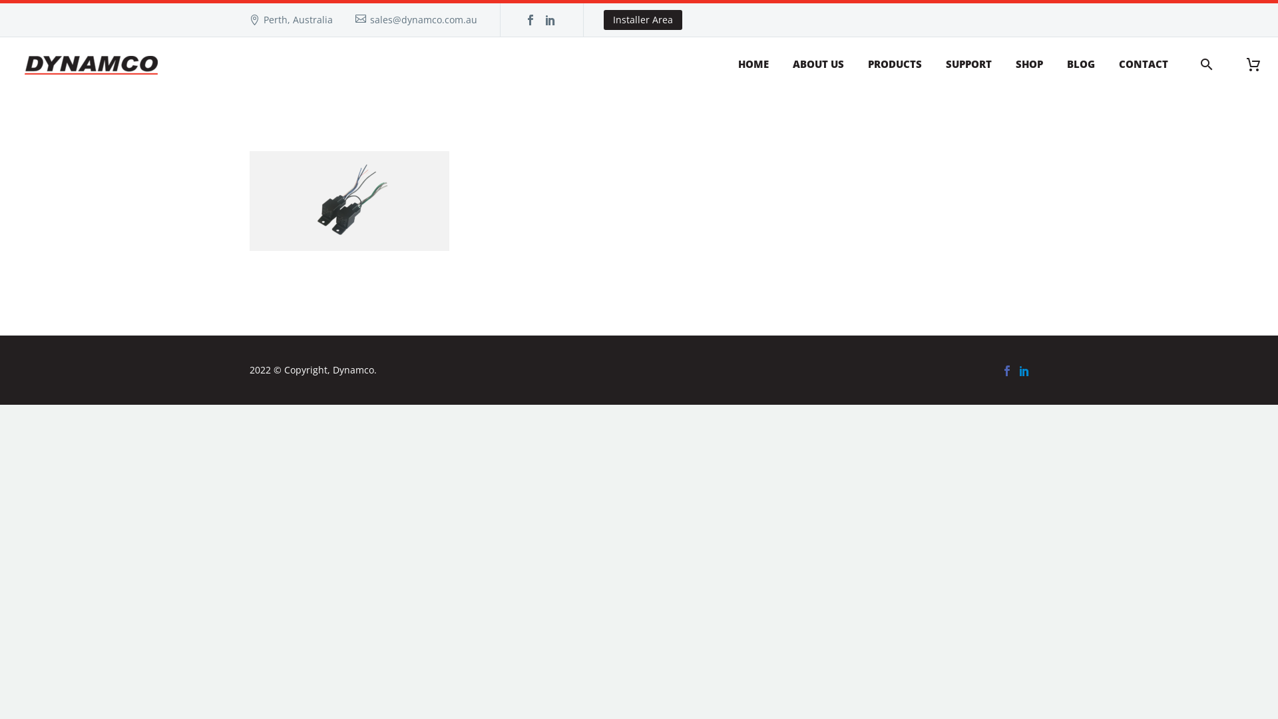 This screenshot has width=1278, height=719. What do you see at coordinates (1081, 65) in the screenshot?
I see `BLOG` at bounding box center [1081, 65].